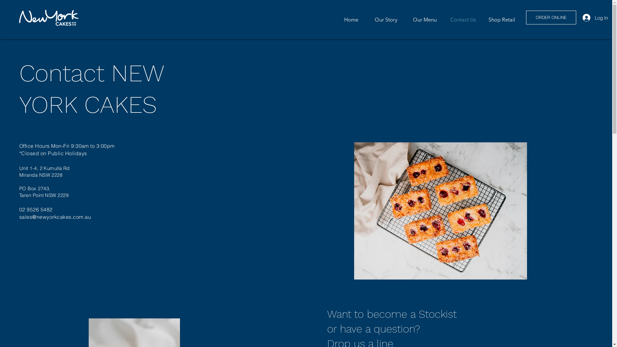 This screenshot has height=347, width=617. What do you see at coordinates (422, 20) in the screenshot?
I see `Our Menu` at bounding box center [422, 20].